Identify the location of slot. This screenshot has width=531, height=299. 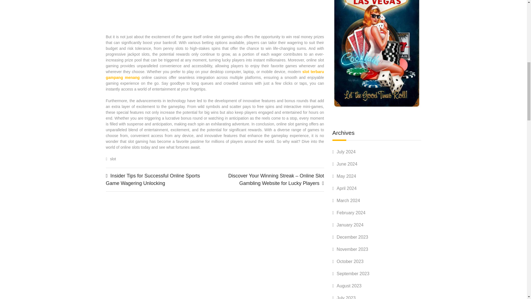
(113, 159).